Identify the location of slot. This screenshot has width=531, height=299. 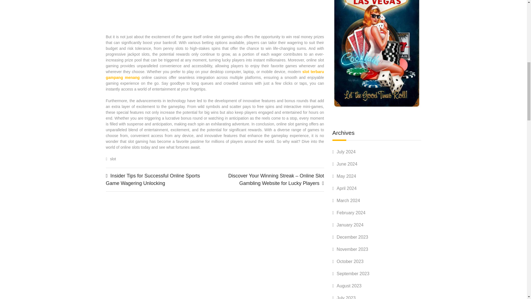
(113, 159).